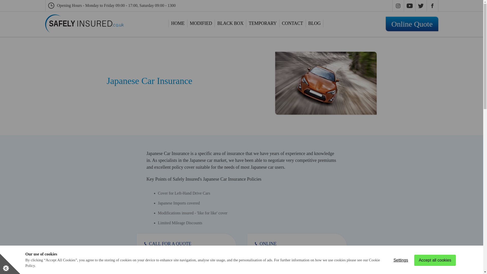  What do you see at coordinates (230, 23) in the screenshot?
I see `HOME` at bounding box center [230, 23].